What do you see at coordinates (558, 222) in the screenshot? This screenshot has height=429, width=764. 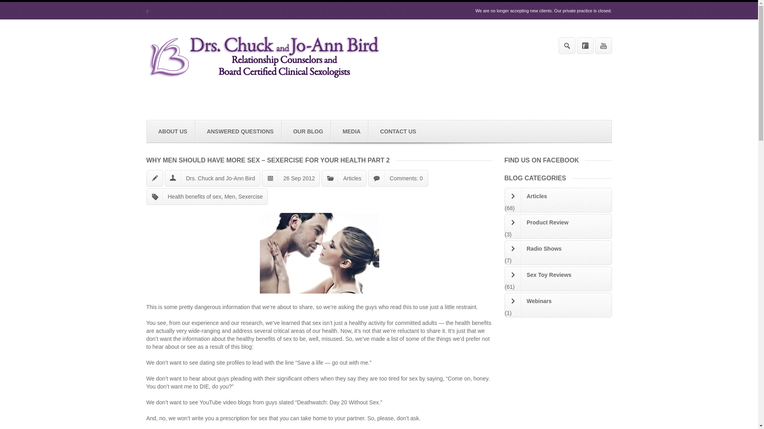 I see `Product Review` at bounding box center [558, 222].